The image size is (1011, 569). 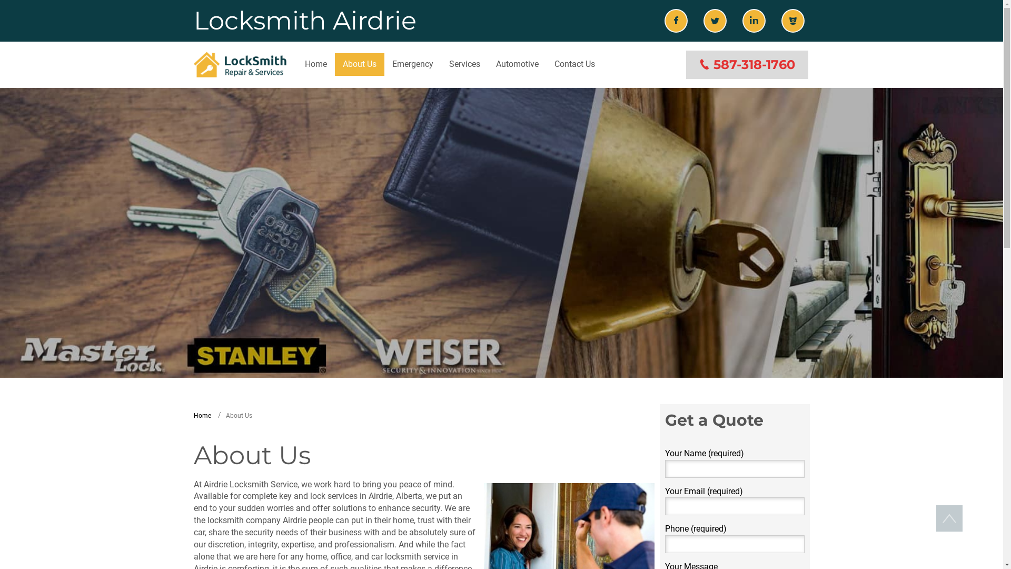 What do you see at coordinates (316, 64) in the screenshot?
I see `Home` at bounding box center [316, 64].